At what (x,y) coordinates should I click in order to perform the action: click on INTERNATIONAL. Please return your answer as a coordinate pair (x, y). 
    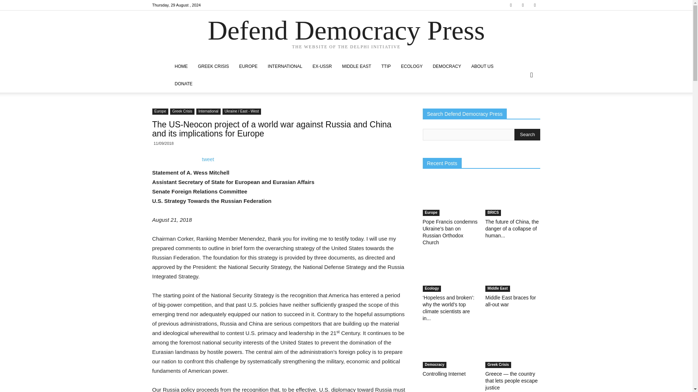
    Looking at the image, I should click on (285, 66).